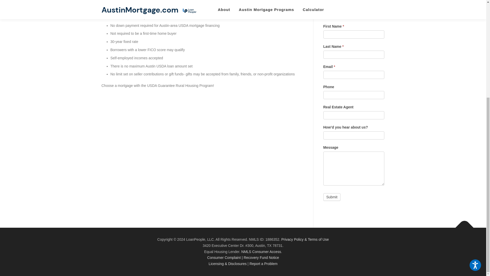 The image size is (490, 276). What do you see at coordinates (462, 225) in the screenshot?
I see `Back To Top` at bounding box center [462, 225].